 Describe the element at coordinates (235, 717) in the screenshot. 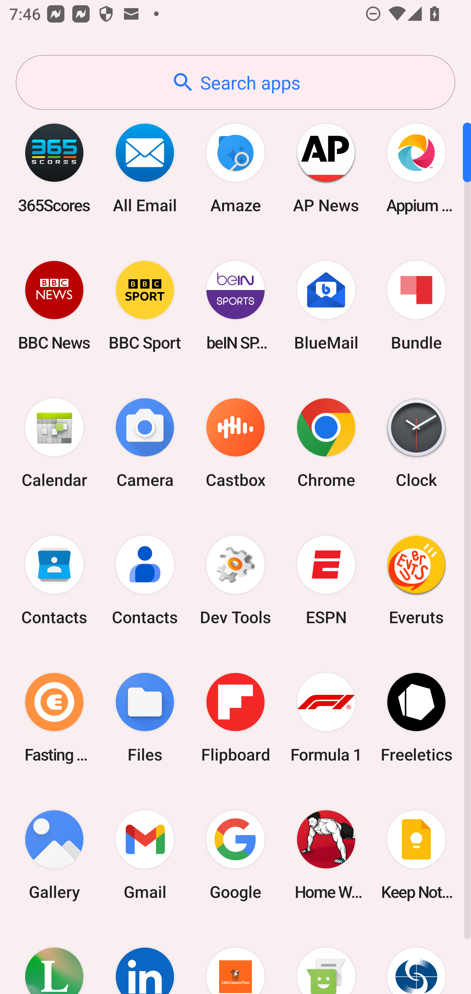

I see `Flipboard` at that location.